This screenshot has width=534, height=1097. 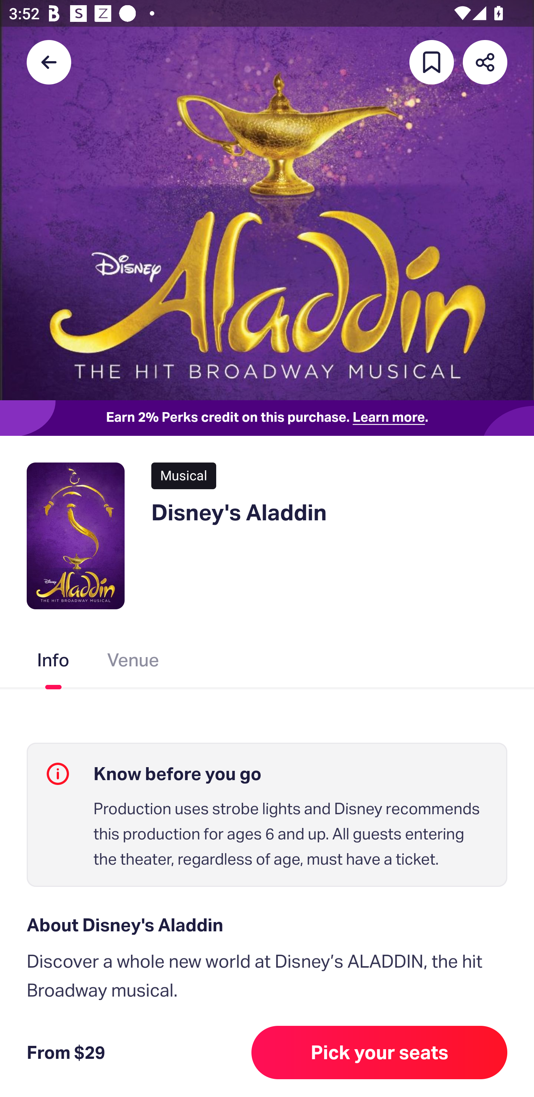 I want to click on Earn 2% Perks credit on this purchase. Learn more., so click(x=267, y=418).